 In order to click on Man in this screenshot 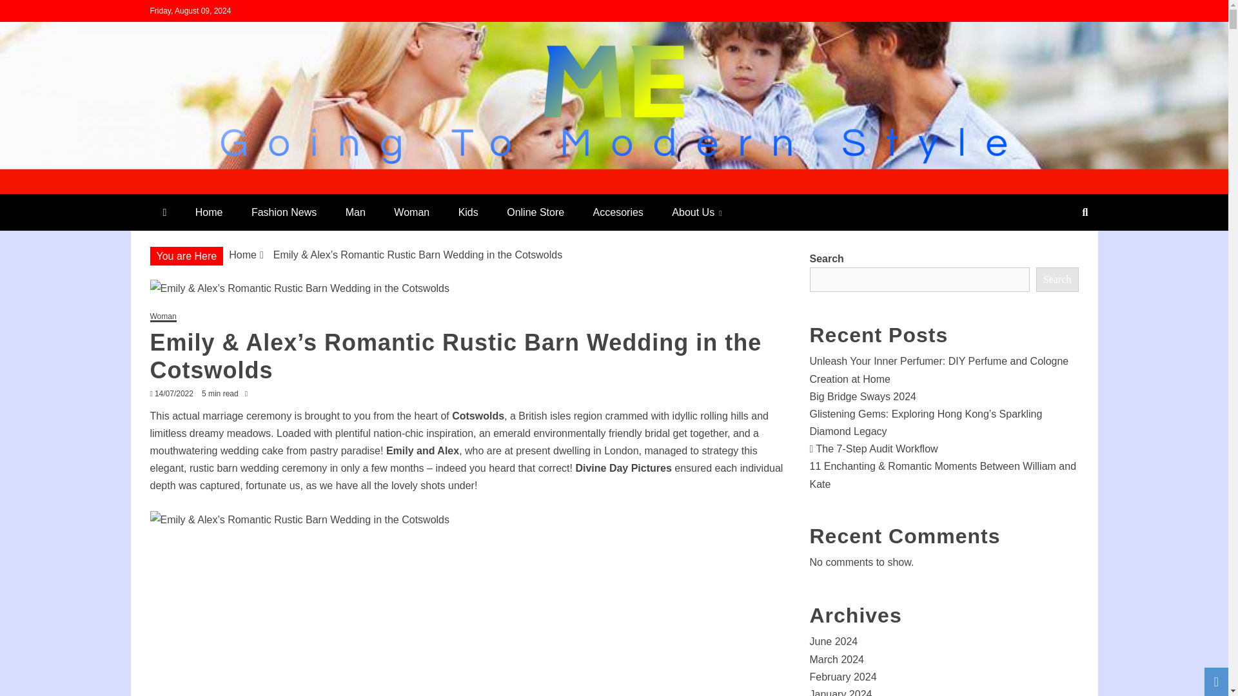, I will do `click(356, 212)`.